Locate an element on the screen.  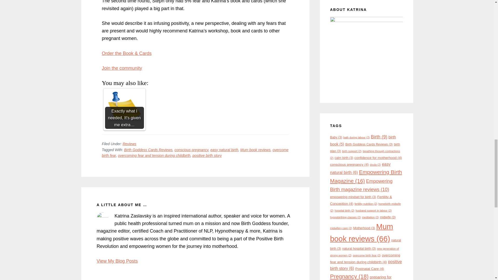
Join the community is located at coordinates (148, 150).